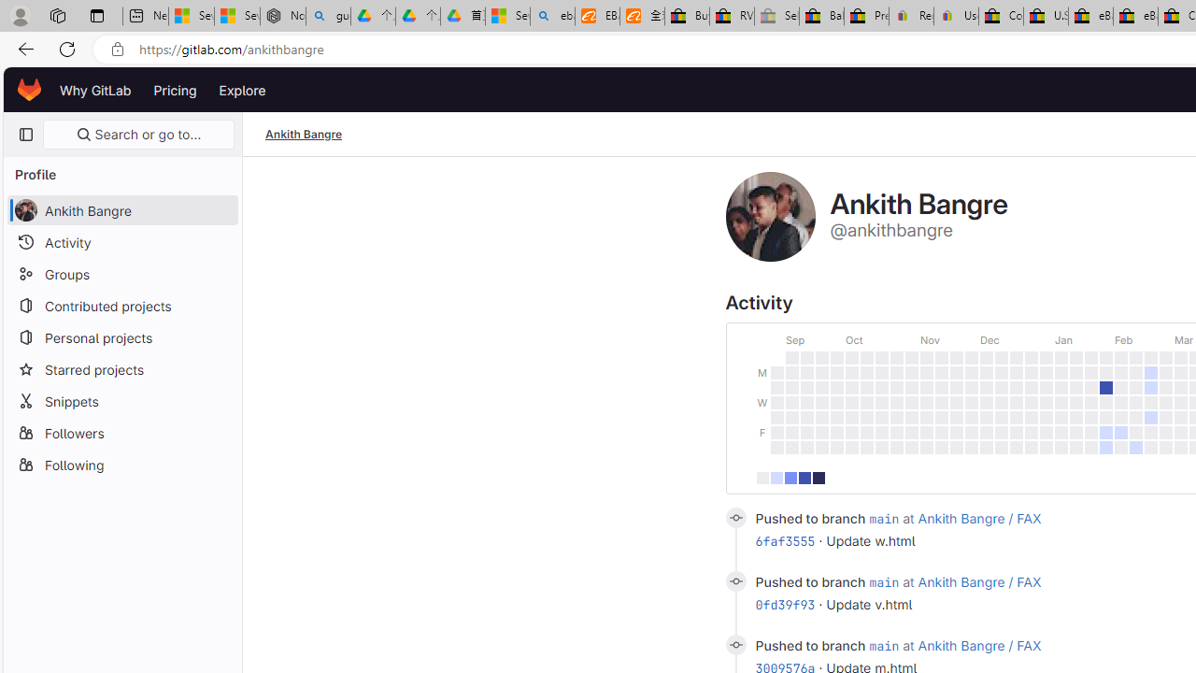  I want to click on ebay - Search, so click(553, 17).